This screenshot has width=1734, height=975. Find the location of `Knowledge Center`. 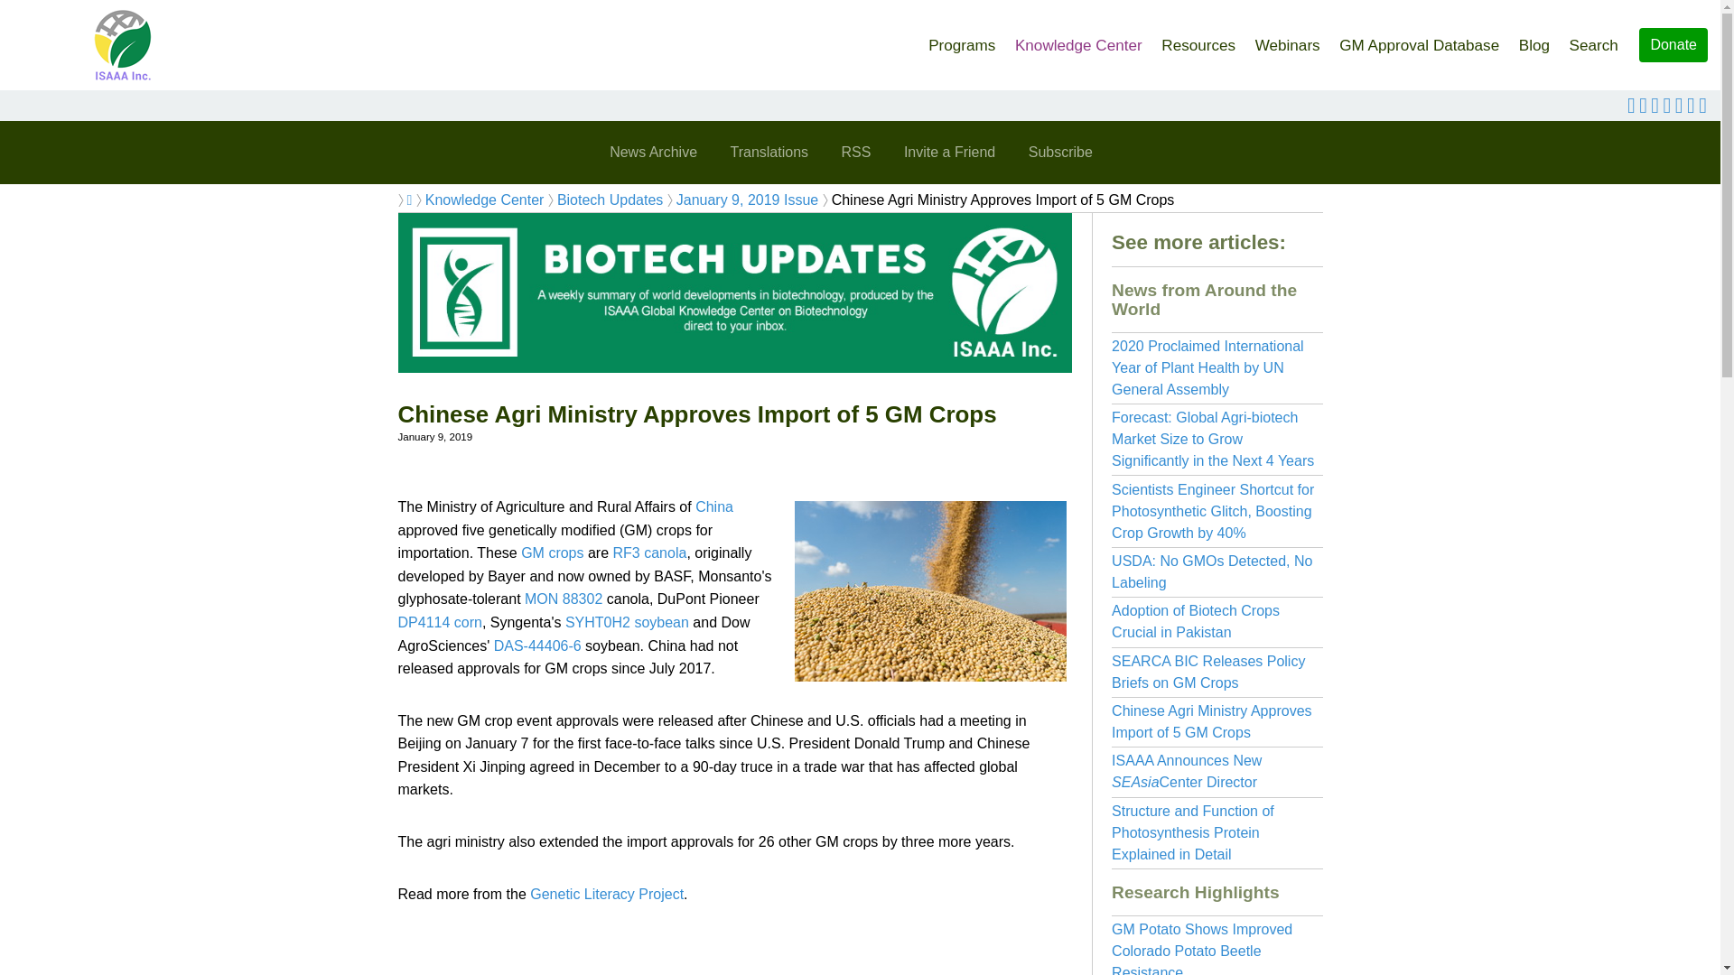

Knowledge Center is located at coordinates (484, 200).